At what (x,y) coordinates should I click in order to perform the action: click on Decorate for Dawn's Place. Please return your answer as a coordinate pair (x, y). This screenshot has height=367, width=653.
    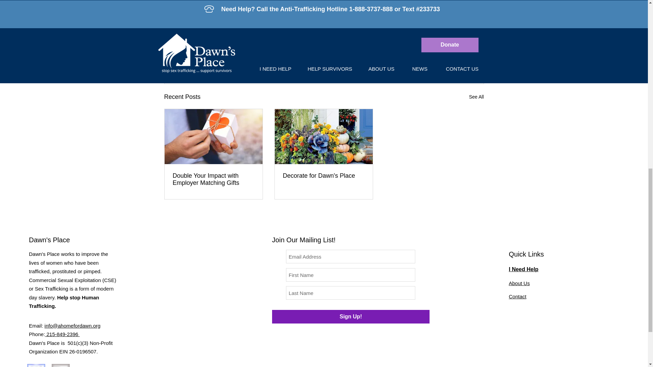
    Looking at the image, I should click on (323, 176).